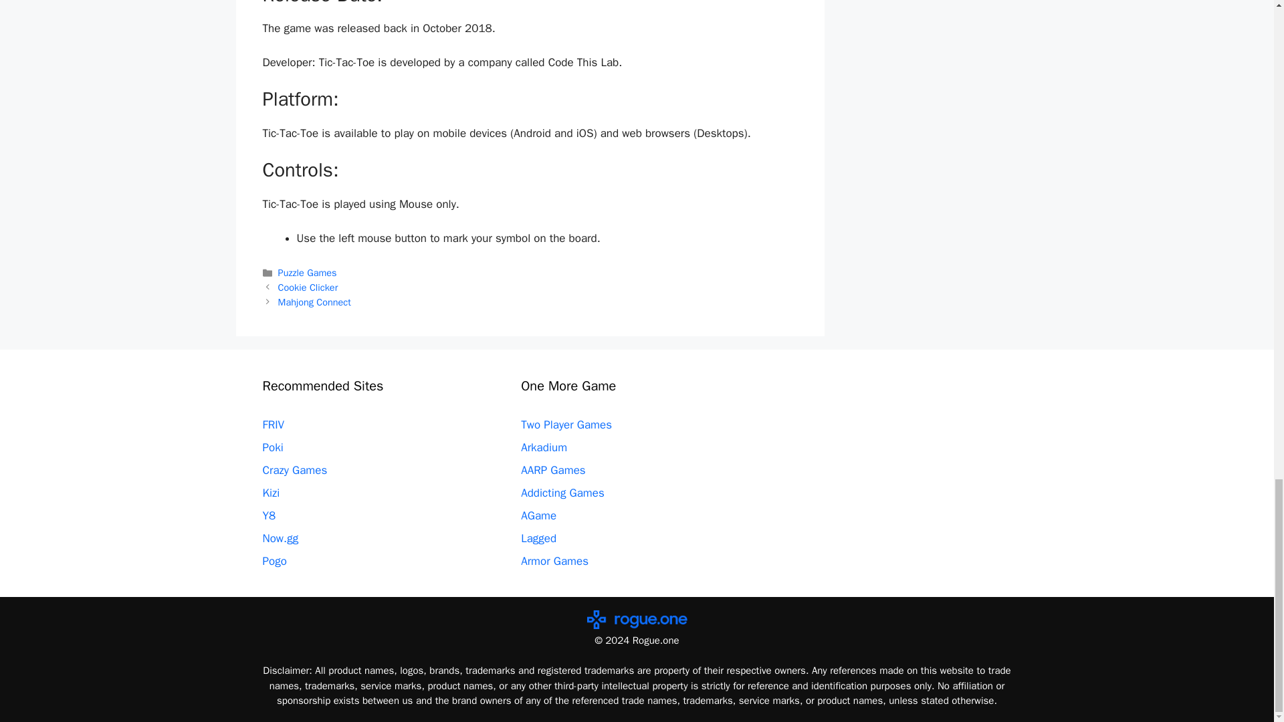  I want to click on Puzzle Games, so click(308, 272).